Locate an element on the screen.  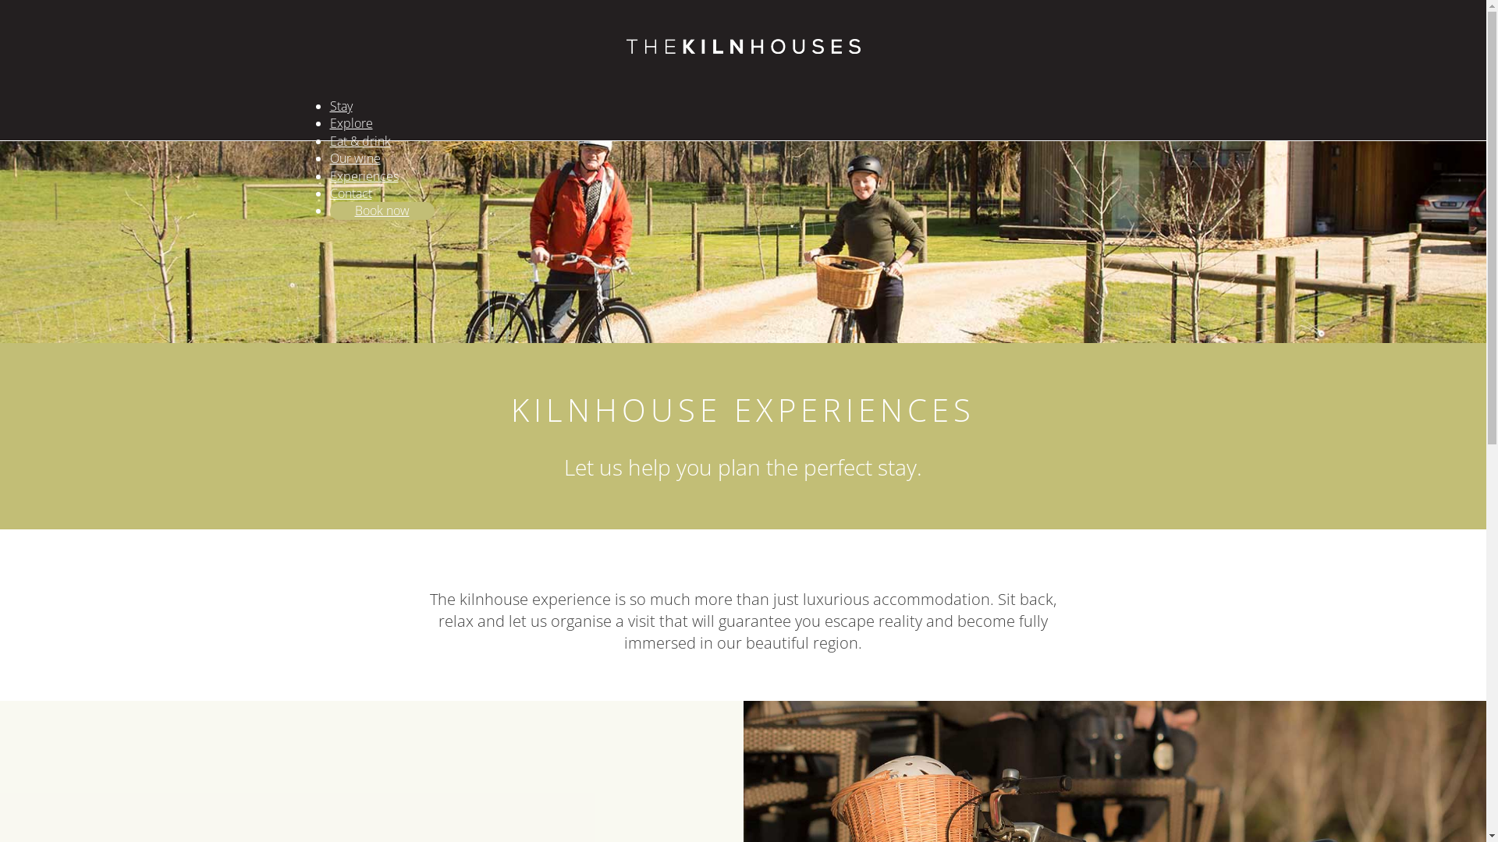
Eat & drink is located at coordinates (360, 141).